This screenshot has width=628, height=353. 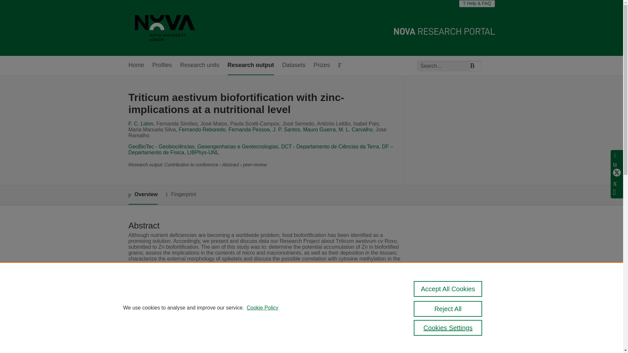 What do you see at coordinates (143, 195) in the screenshot?
I see `Overview` at bounding box center [143, 195].